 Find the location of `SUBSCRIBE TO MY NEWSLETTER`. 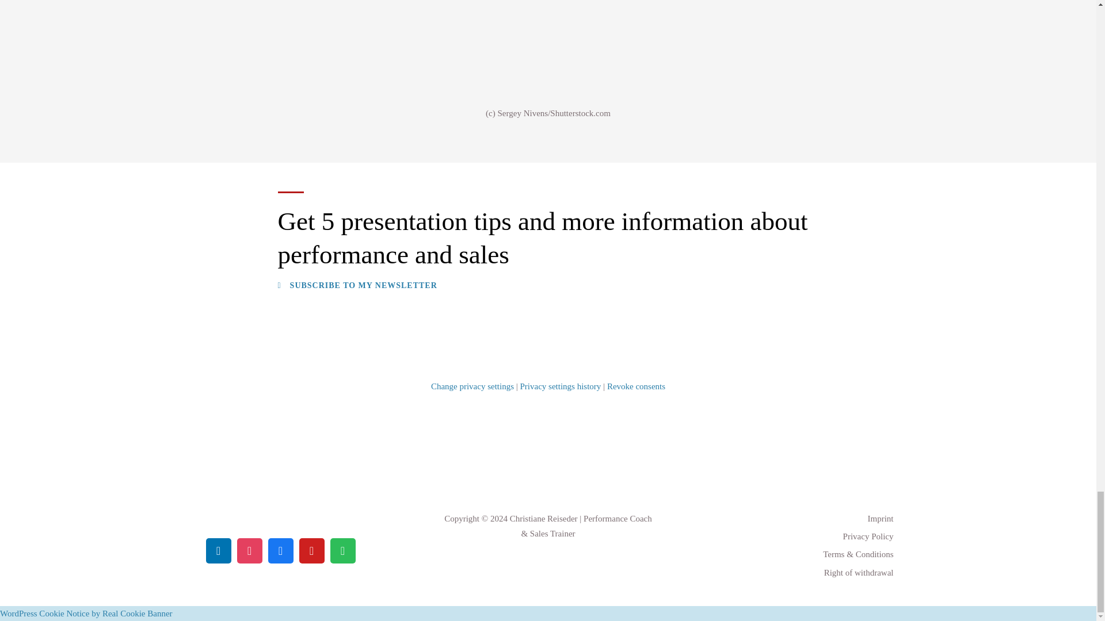

SUBSCRIBE TO MY NEWSLETTER is located at coordinates (357, 286).